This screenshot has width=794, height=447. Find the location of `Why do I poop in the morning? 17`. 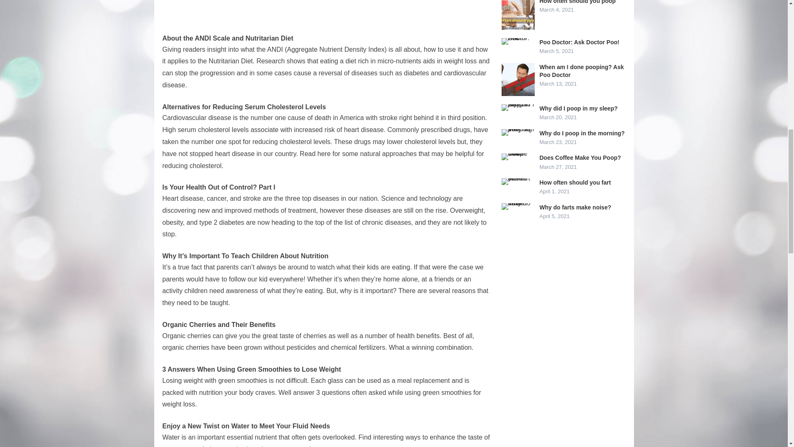

Why do I poop in the morning? 17 is located at coordinates (518, 132).